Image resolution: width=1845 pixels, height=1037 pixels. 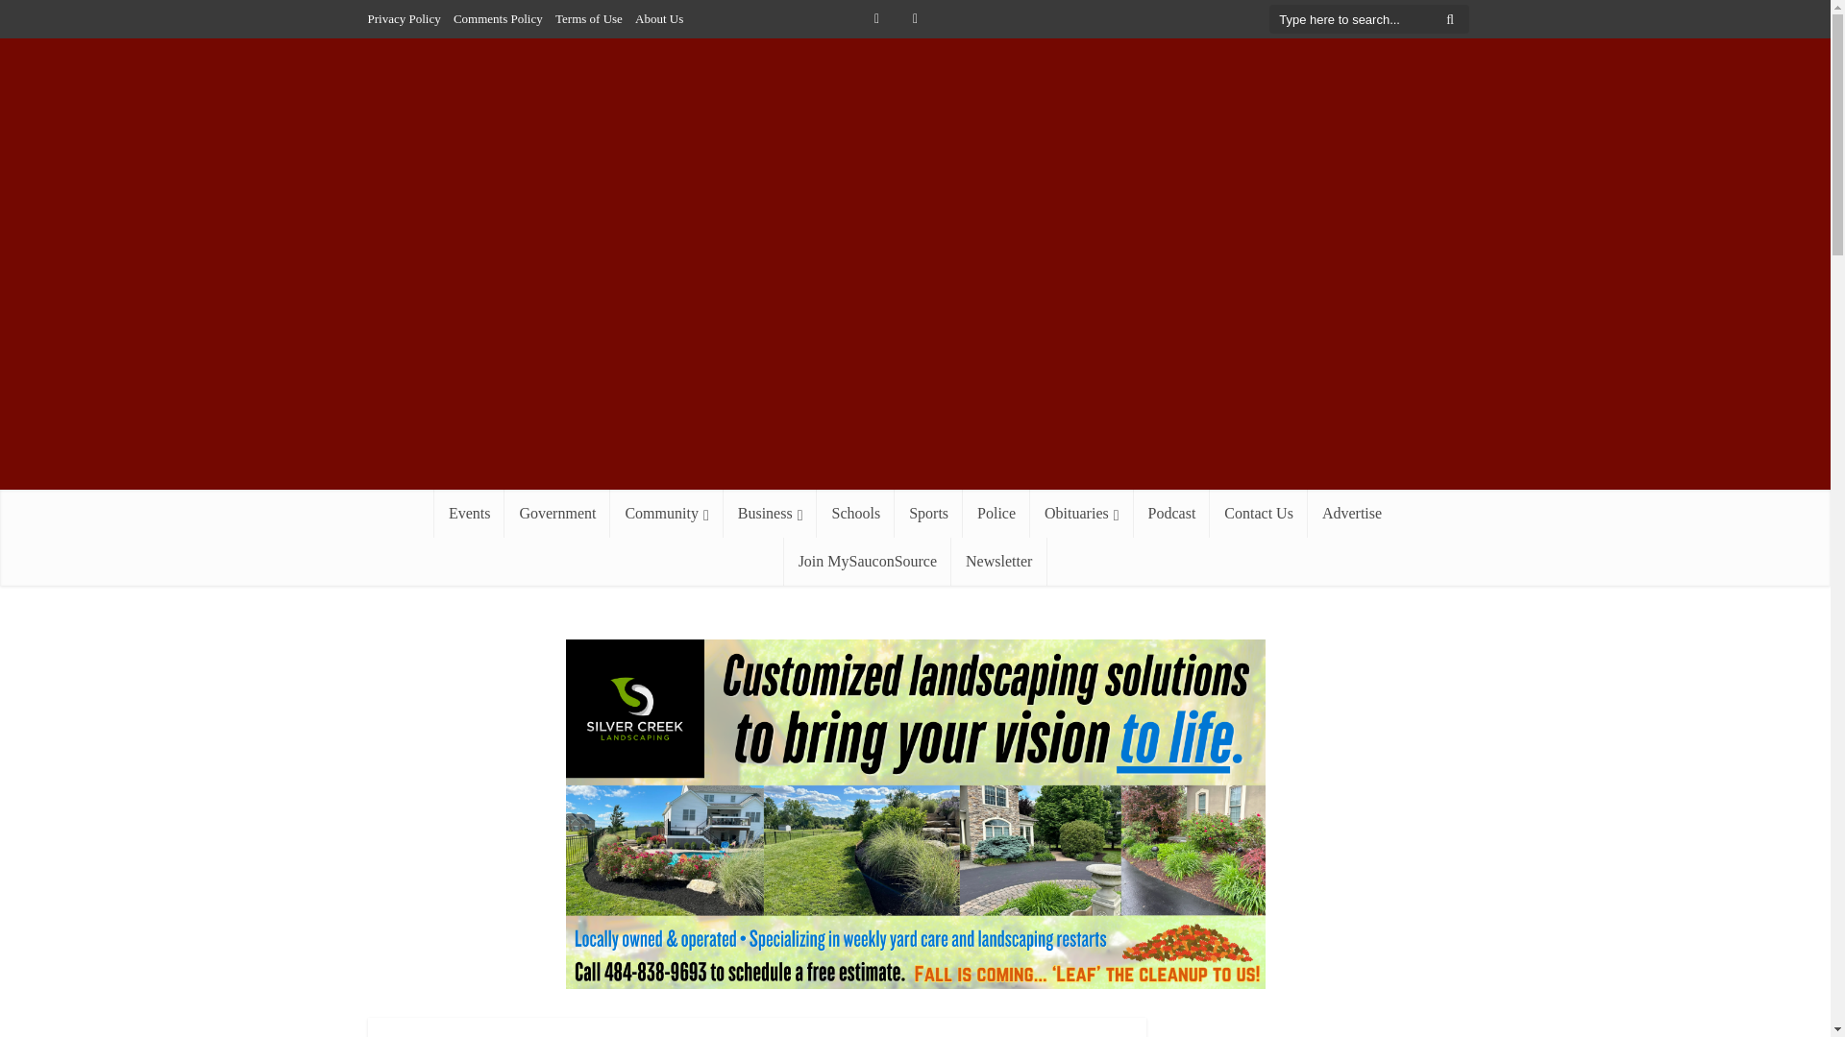 I want to click on Advertise, so click(x=1352, y=513).